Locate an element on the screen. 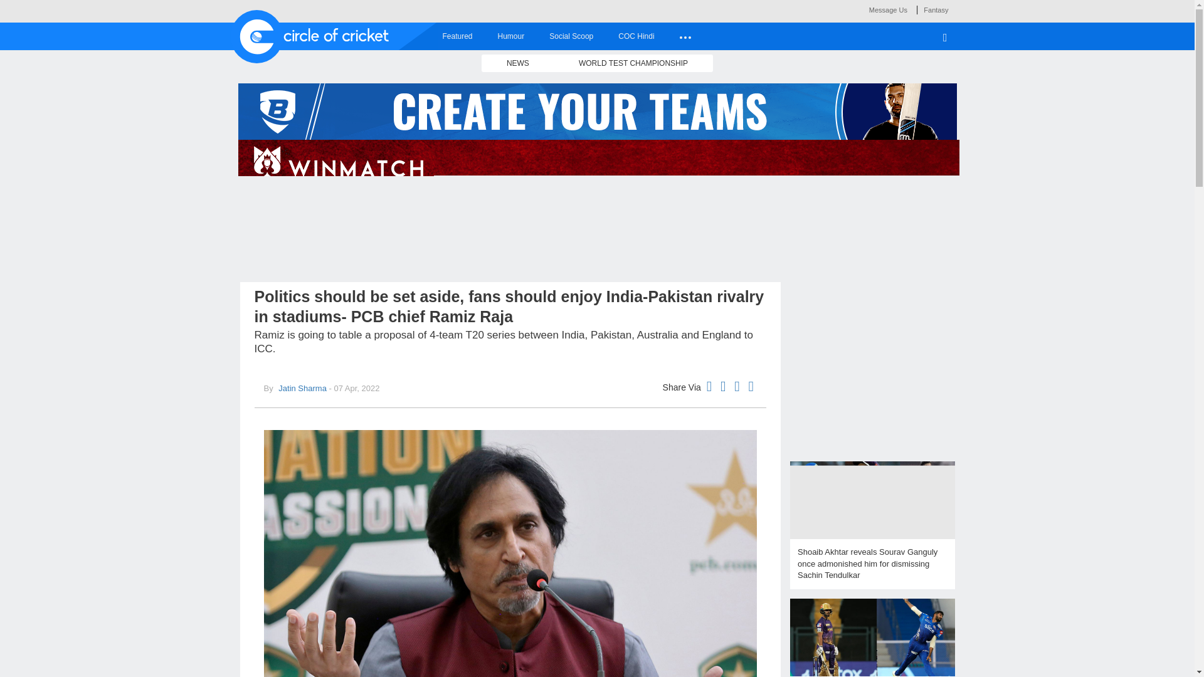 This screenshot has width=1204, height=677. Message Us is located at coordinates (888, 9).